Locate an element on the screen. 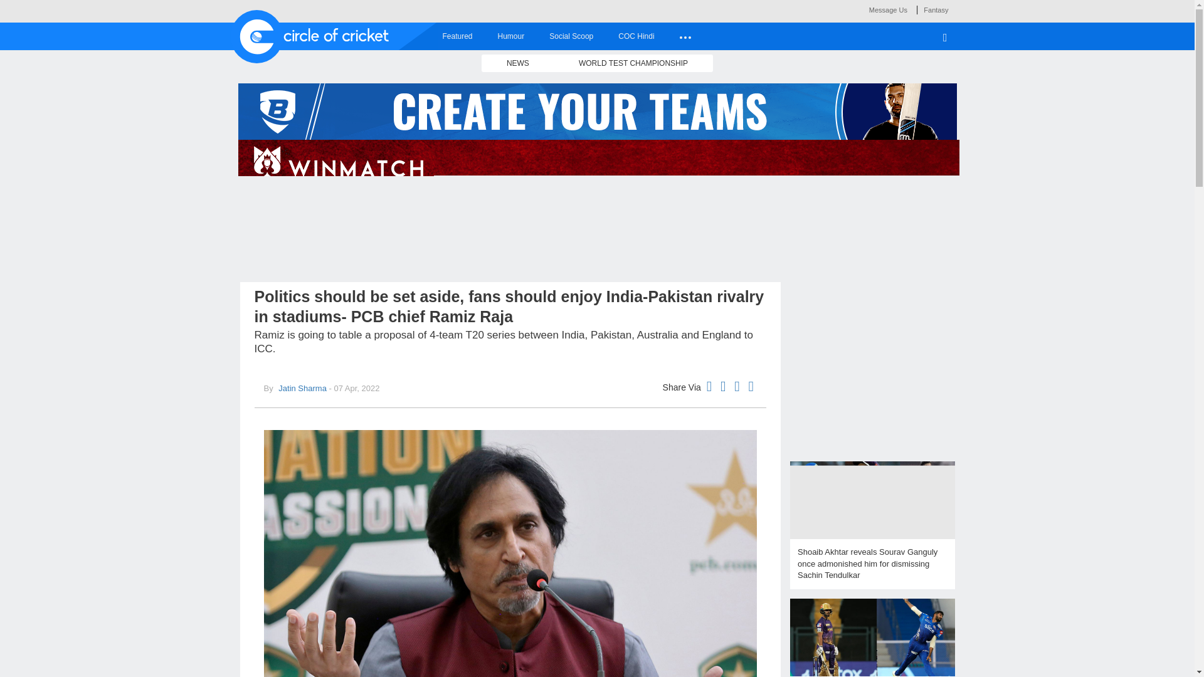 This screenshot has width=1204, height=677. Message Us is located at coordinates (888, 9).